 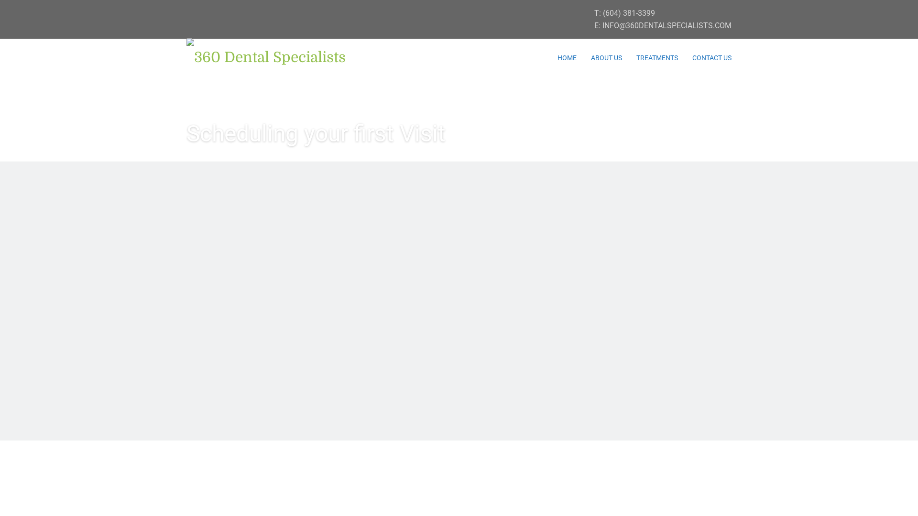 What do you see at coordinates (606, 58) in the screenshot?
I see `ABOUT US` at bounding box center [606, 58].